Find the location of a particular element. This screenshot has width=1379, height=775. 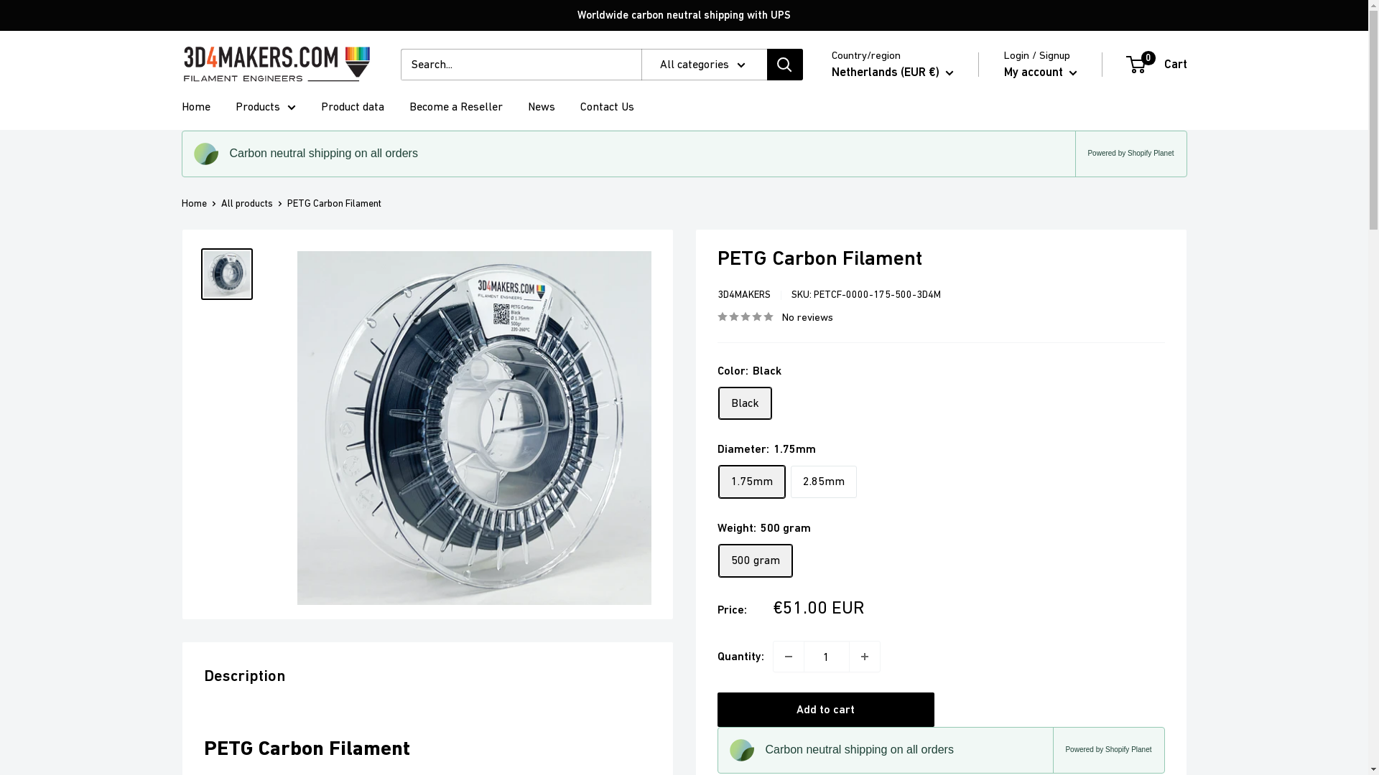

All products is located at coordinates (247, 203).